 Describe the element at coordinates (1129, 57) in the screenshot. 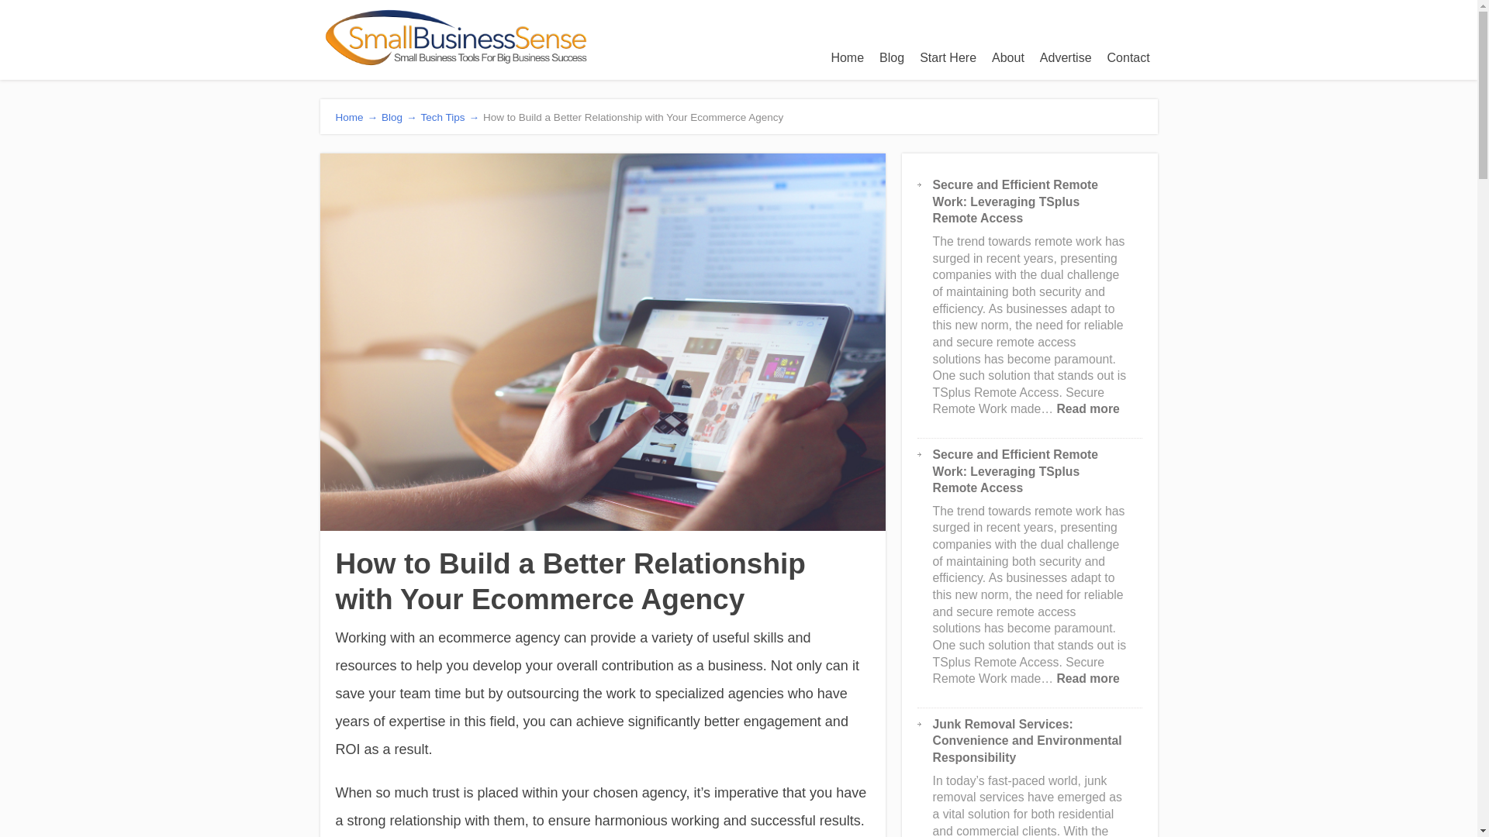

I see `Contact` at that location.